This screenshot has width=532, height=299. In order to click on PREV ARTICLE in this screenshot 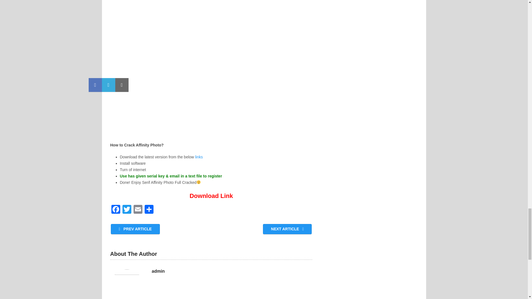, I will do `click(135, 229)`.